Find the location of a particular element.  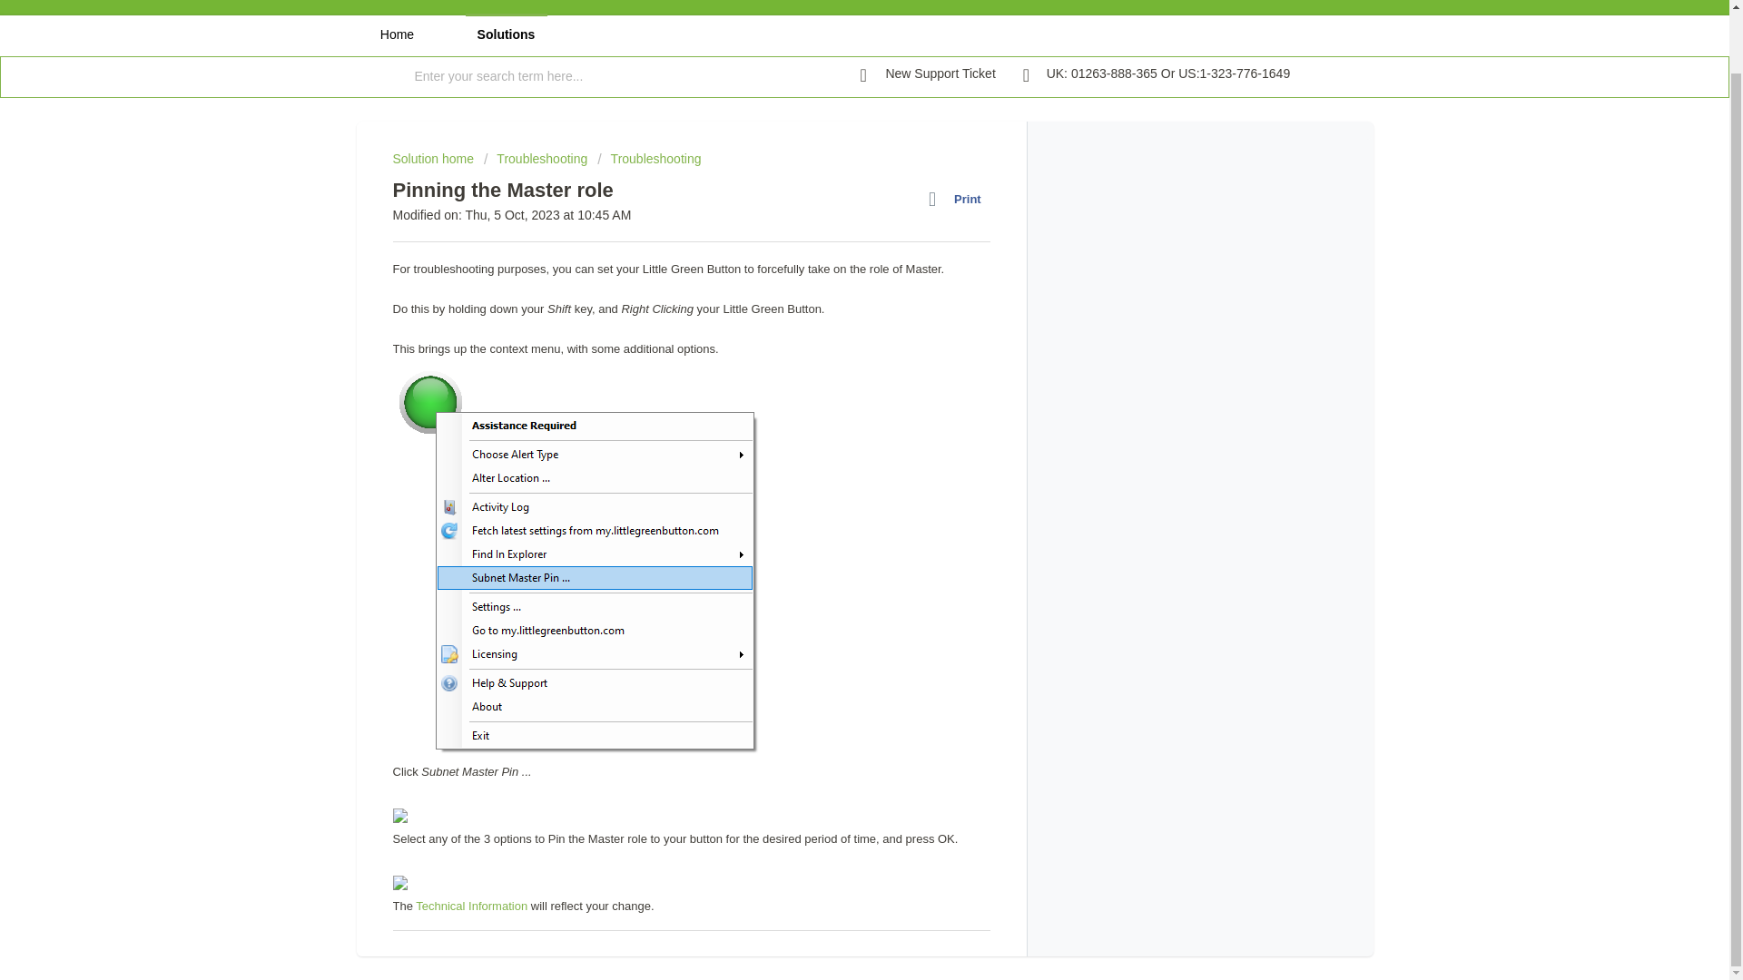

Solution home is located at coordinates (434, 158).